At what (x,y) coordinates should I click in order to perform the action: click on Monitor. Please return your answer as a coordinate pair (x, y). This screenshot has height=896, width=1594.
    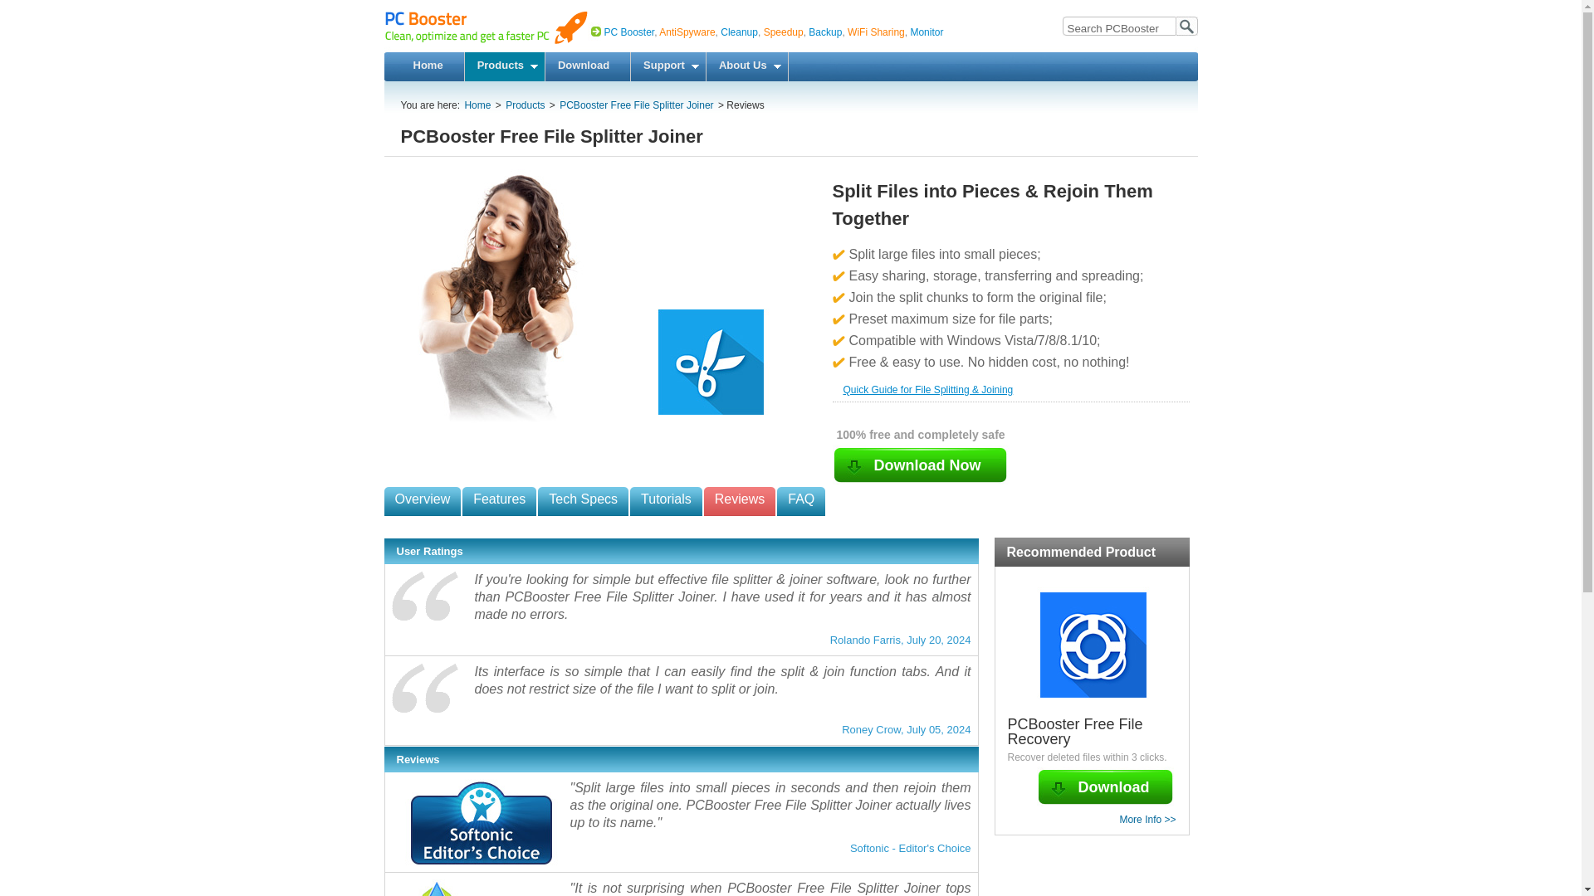
    Looking at the image, I should click on (927, 32).